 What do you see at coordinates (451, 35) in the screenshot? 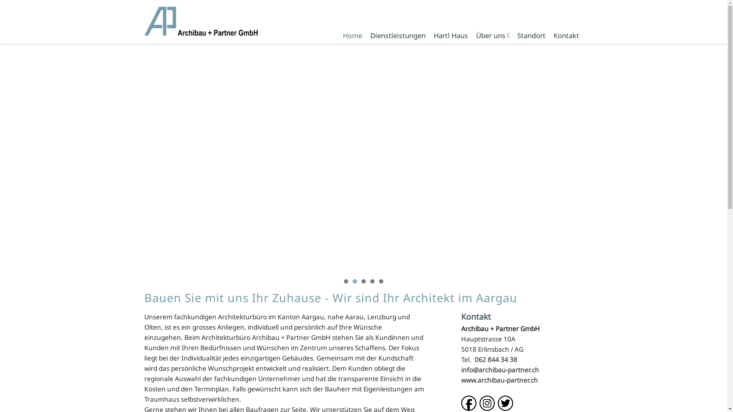
I see `Hartl Haus` at bounding box center [451, 35].